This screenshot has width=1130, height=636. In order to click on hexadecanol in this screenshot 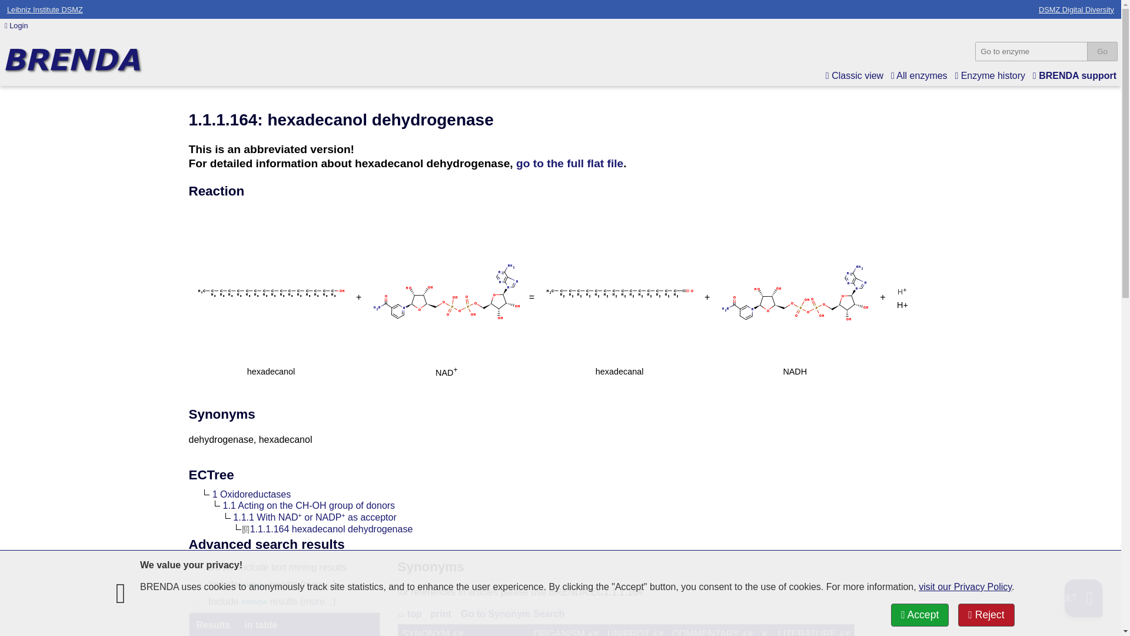, I will do `click(271, 332)`.